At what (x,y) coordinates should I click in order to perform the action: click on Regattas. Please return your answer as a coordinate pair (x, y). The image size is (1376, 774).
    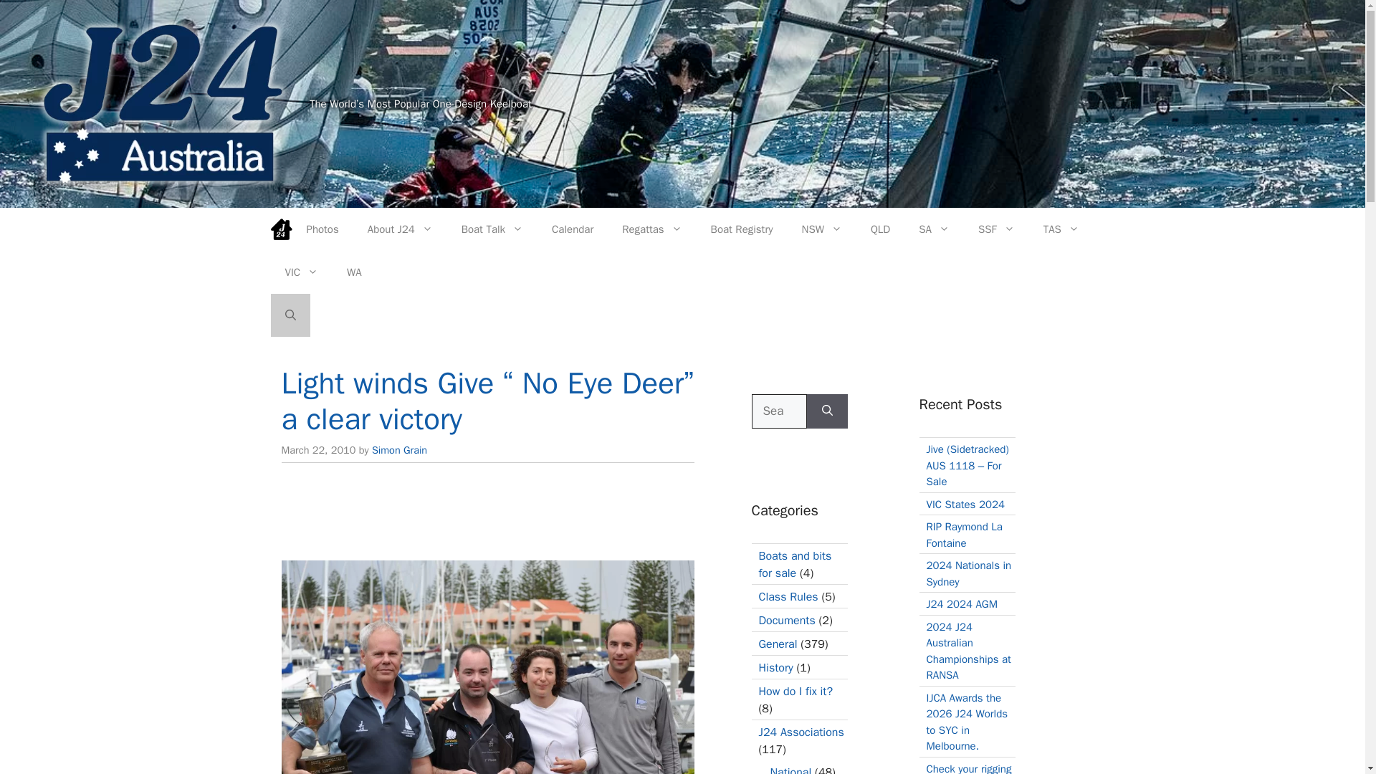
    Looking at the image, I should click on (652, 229).